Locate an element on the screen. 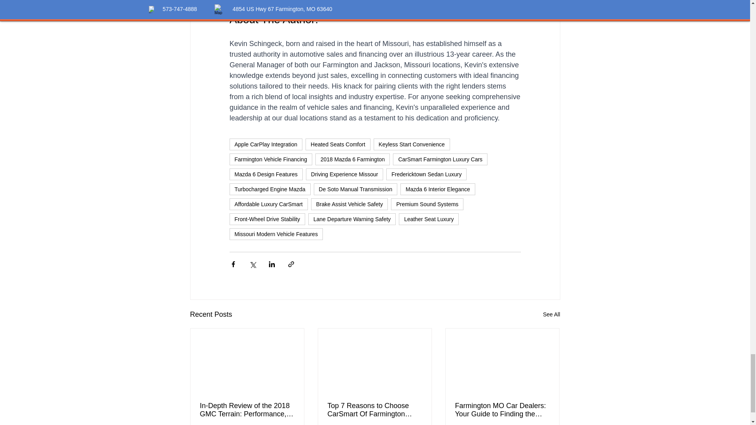 The height and width of the screenshot is (425, 756). Affordable Luxury CarSmart is located at coordinates (268, 204).